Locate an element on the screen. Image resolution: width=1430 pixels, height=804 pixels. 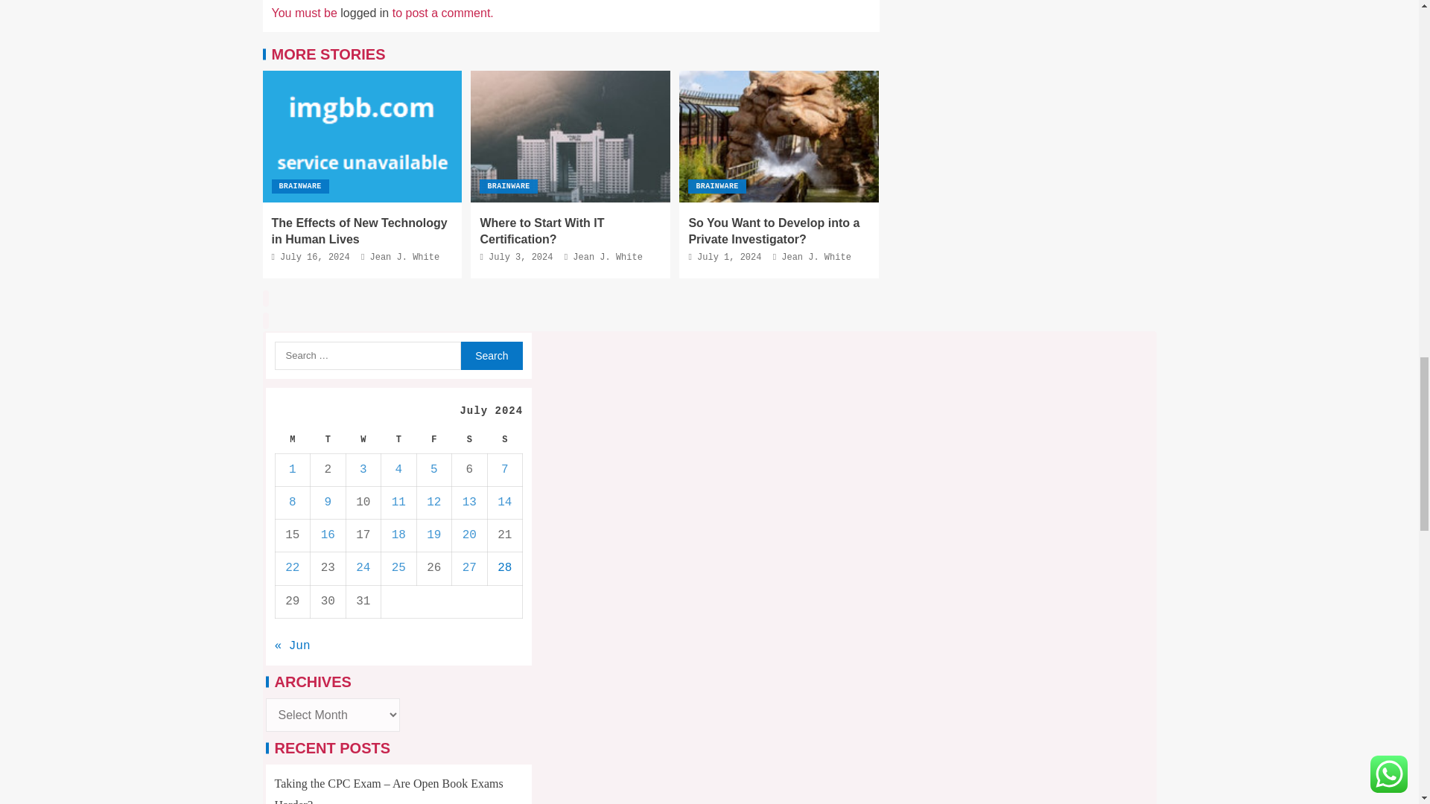
Where to Start With IT Certification? is located at coordinates (541, 231).